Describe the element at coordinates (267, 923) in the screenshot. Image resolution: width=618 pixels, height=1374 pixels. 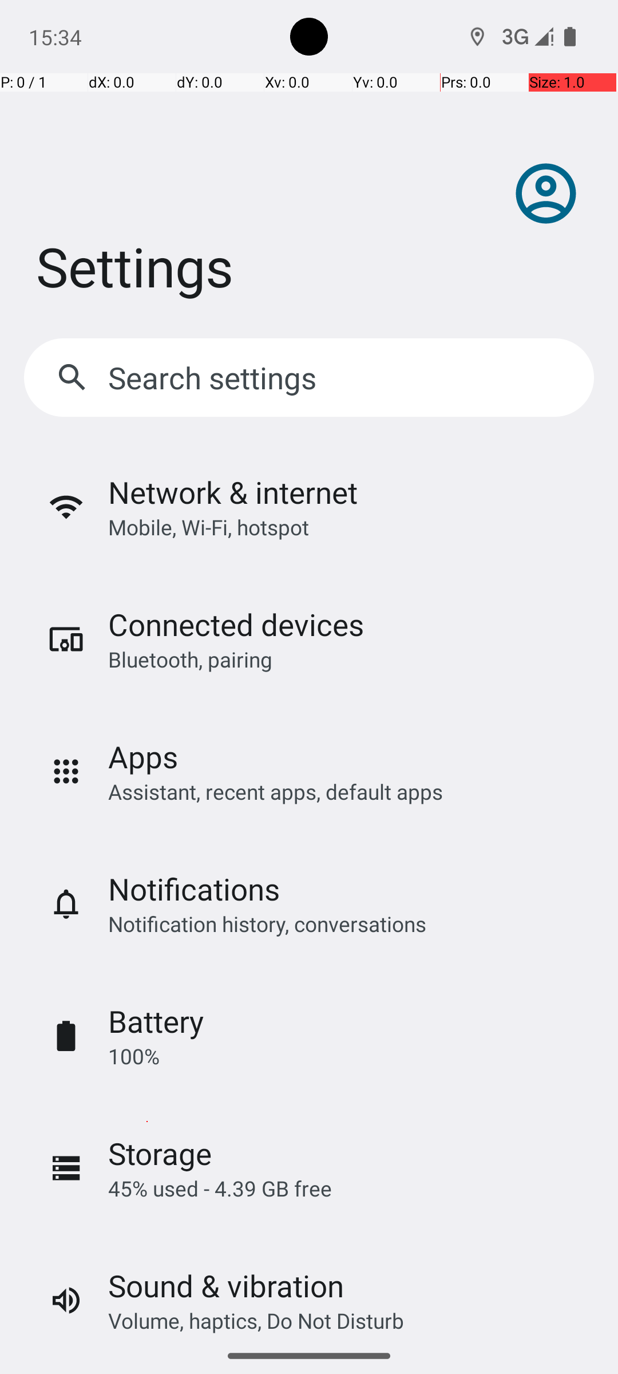
I see `Notification history, conversations` at that location.